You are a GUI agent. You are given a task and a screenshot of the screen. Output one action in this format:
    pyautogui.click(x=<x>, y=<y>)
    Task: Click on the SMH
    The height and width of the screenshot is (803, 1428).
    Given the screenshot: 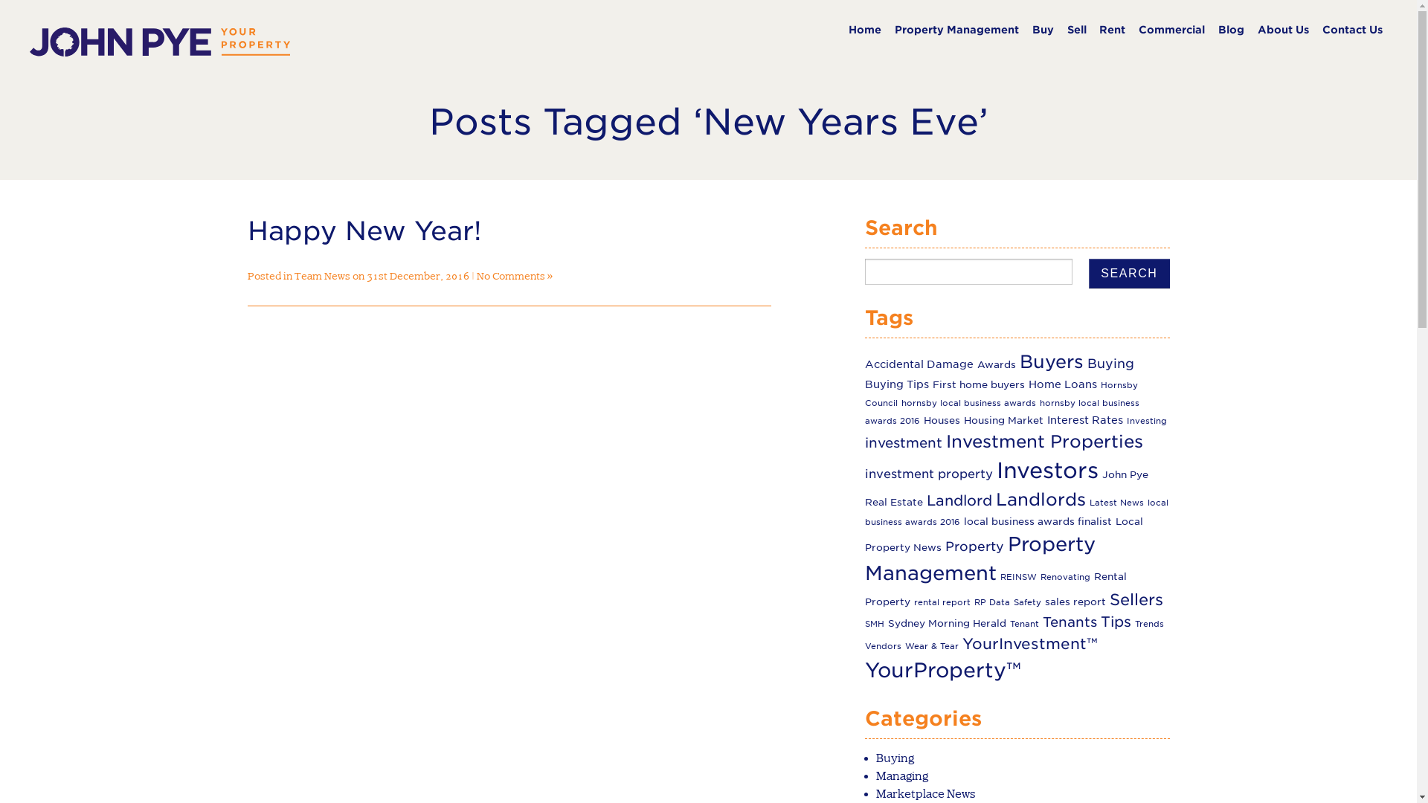 What is the action you would take?
    pyautogui.click(x=875, y=625)
    